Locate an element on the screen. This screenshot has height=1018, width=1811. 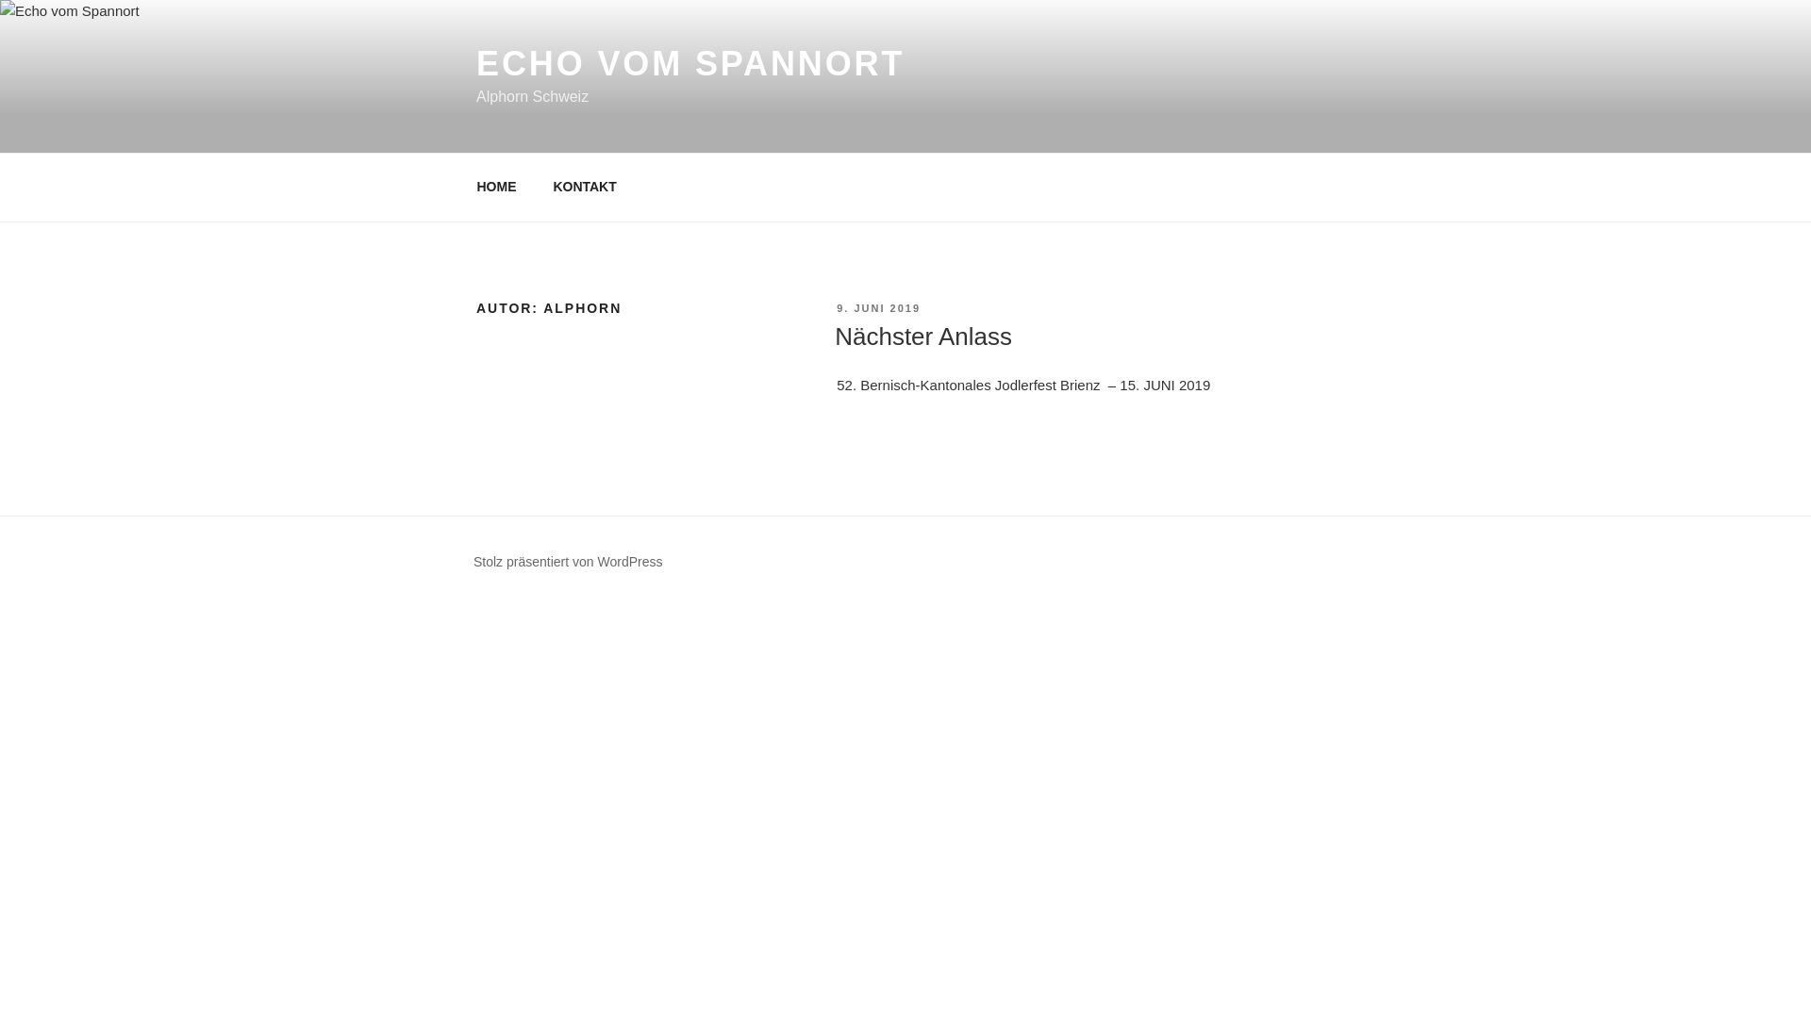
9. JUNI 2019 is located at coordinates (879, 308).